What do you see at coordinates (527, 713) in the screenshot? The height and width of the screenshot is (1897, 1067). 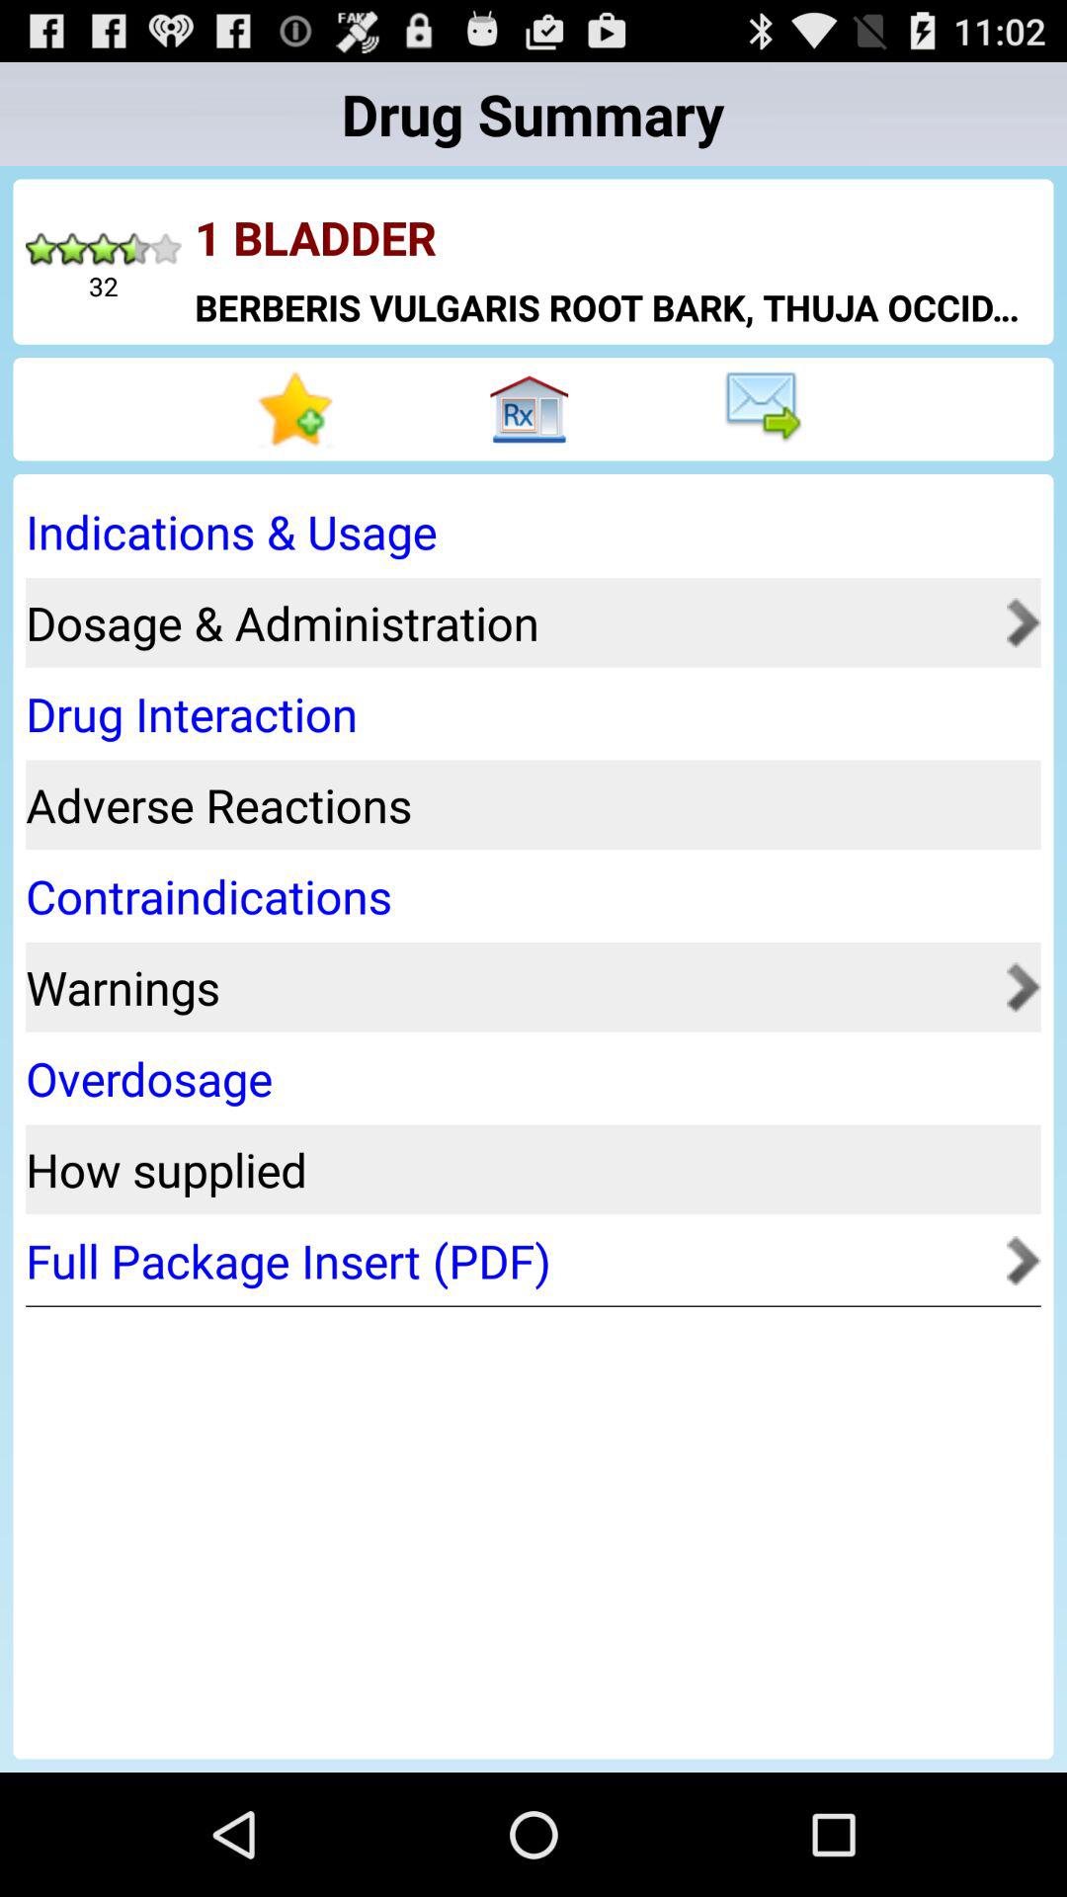 I see `tap icon above adverse reactions icon` at bounding box center [527, 713].